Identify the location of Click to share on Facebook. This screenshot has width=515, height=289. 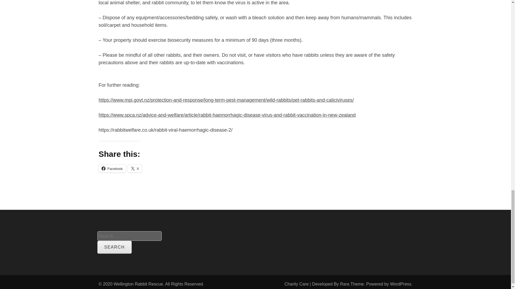
(112, 168).